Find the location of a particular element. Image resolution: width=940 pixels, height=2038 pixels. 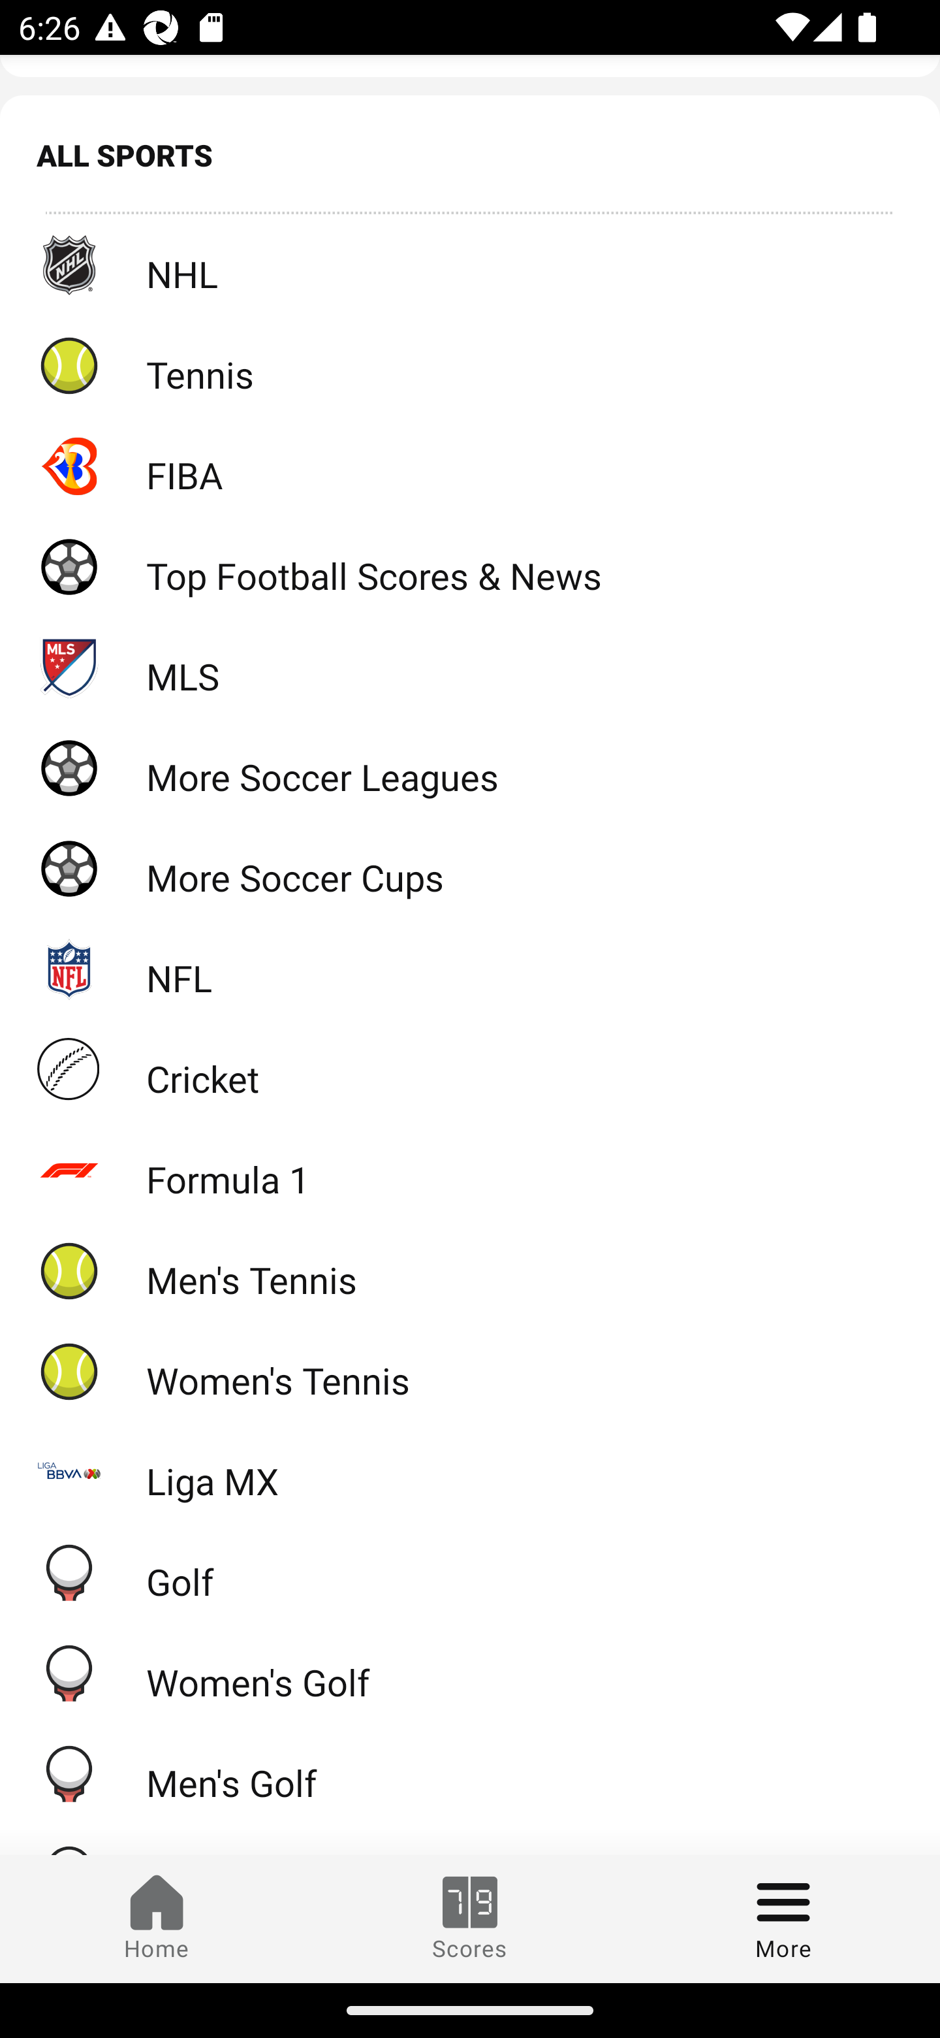

Women's Tennis is located at coordinates (470, 1370).